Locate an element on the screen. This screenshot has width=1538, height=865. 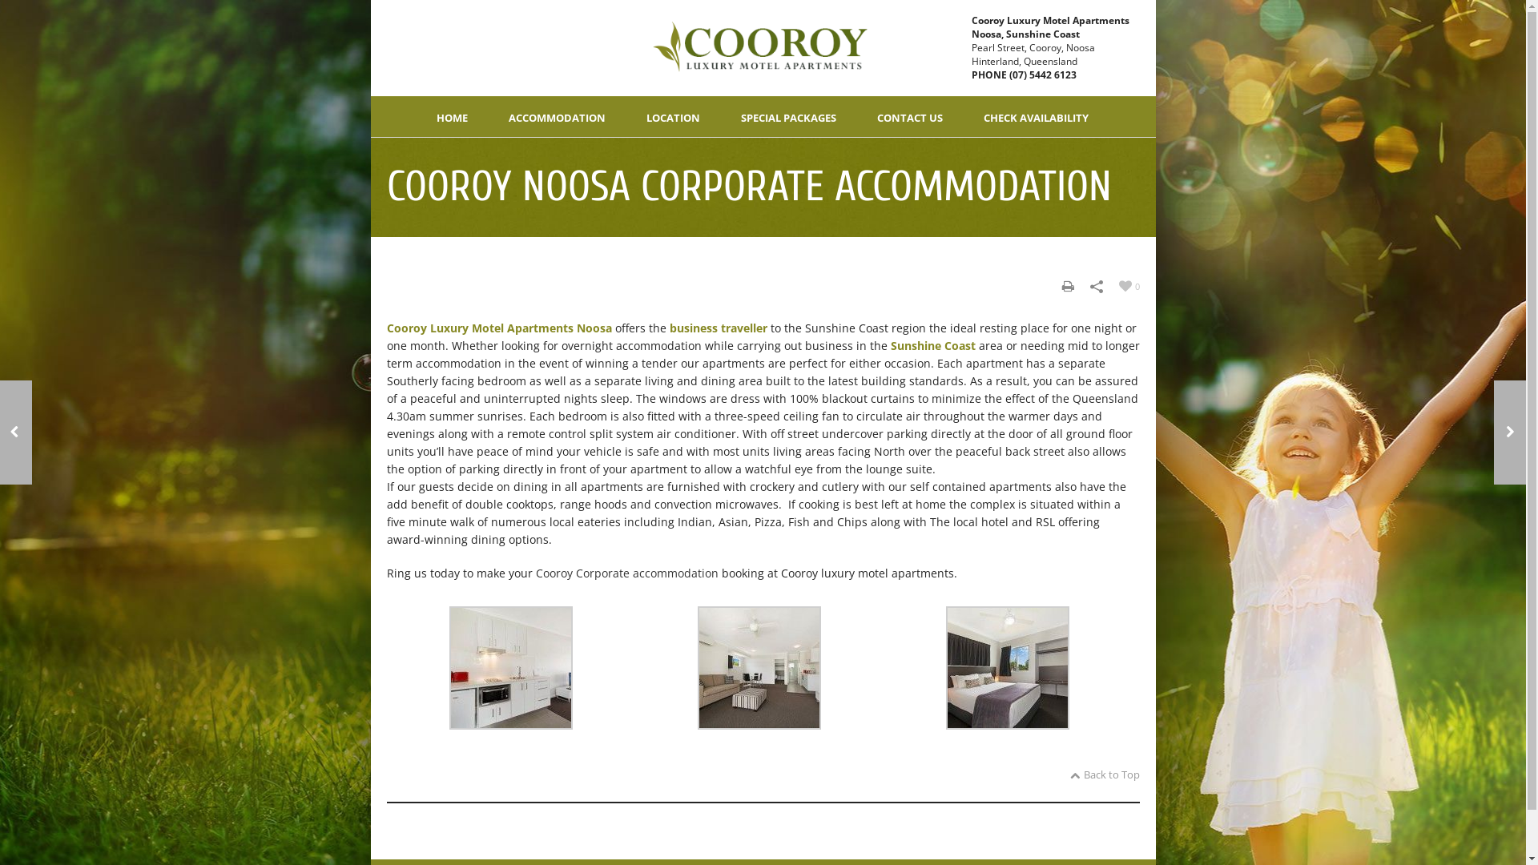
ACCOMMODATION is located at coordinates (558, 117).